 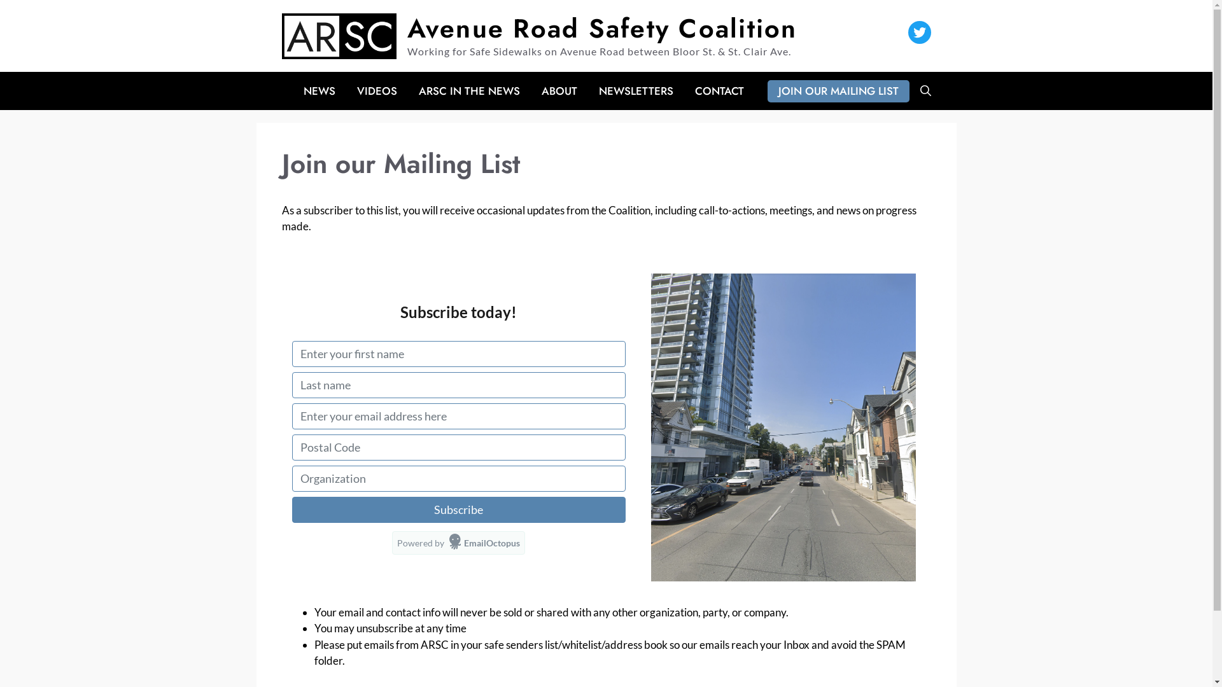 What do you see at coordinates (485, 542) in the screenshot?
I see `EmailOctopus` at bounding box center [485, 542].